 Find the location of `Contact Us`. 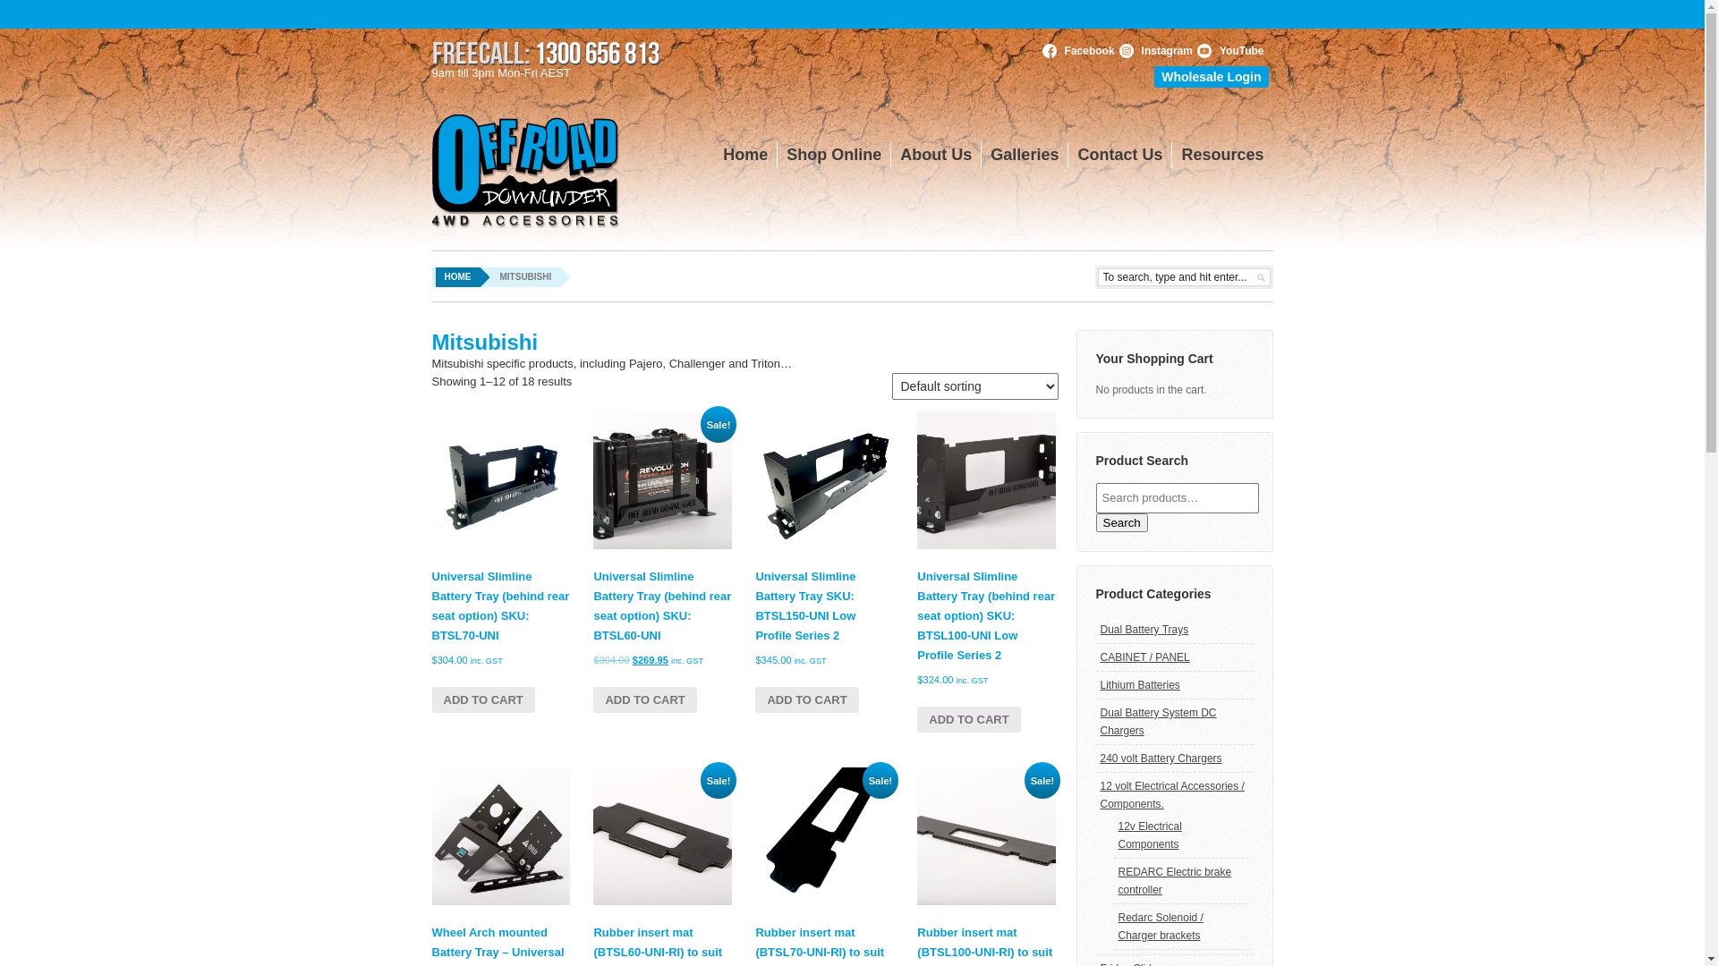

Contact Us is located at coordinates (1120, 155).